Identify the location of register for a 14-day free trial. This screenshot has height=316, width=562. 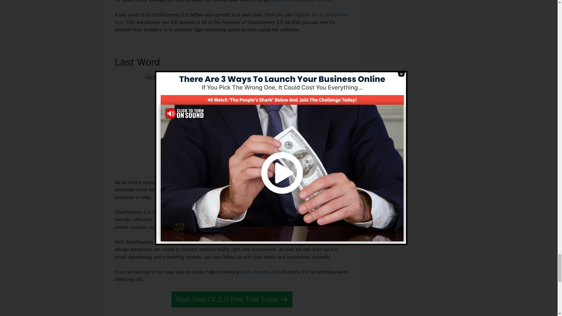
(231, 18).